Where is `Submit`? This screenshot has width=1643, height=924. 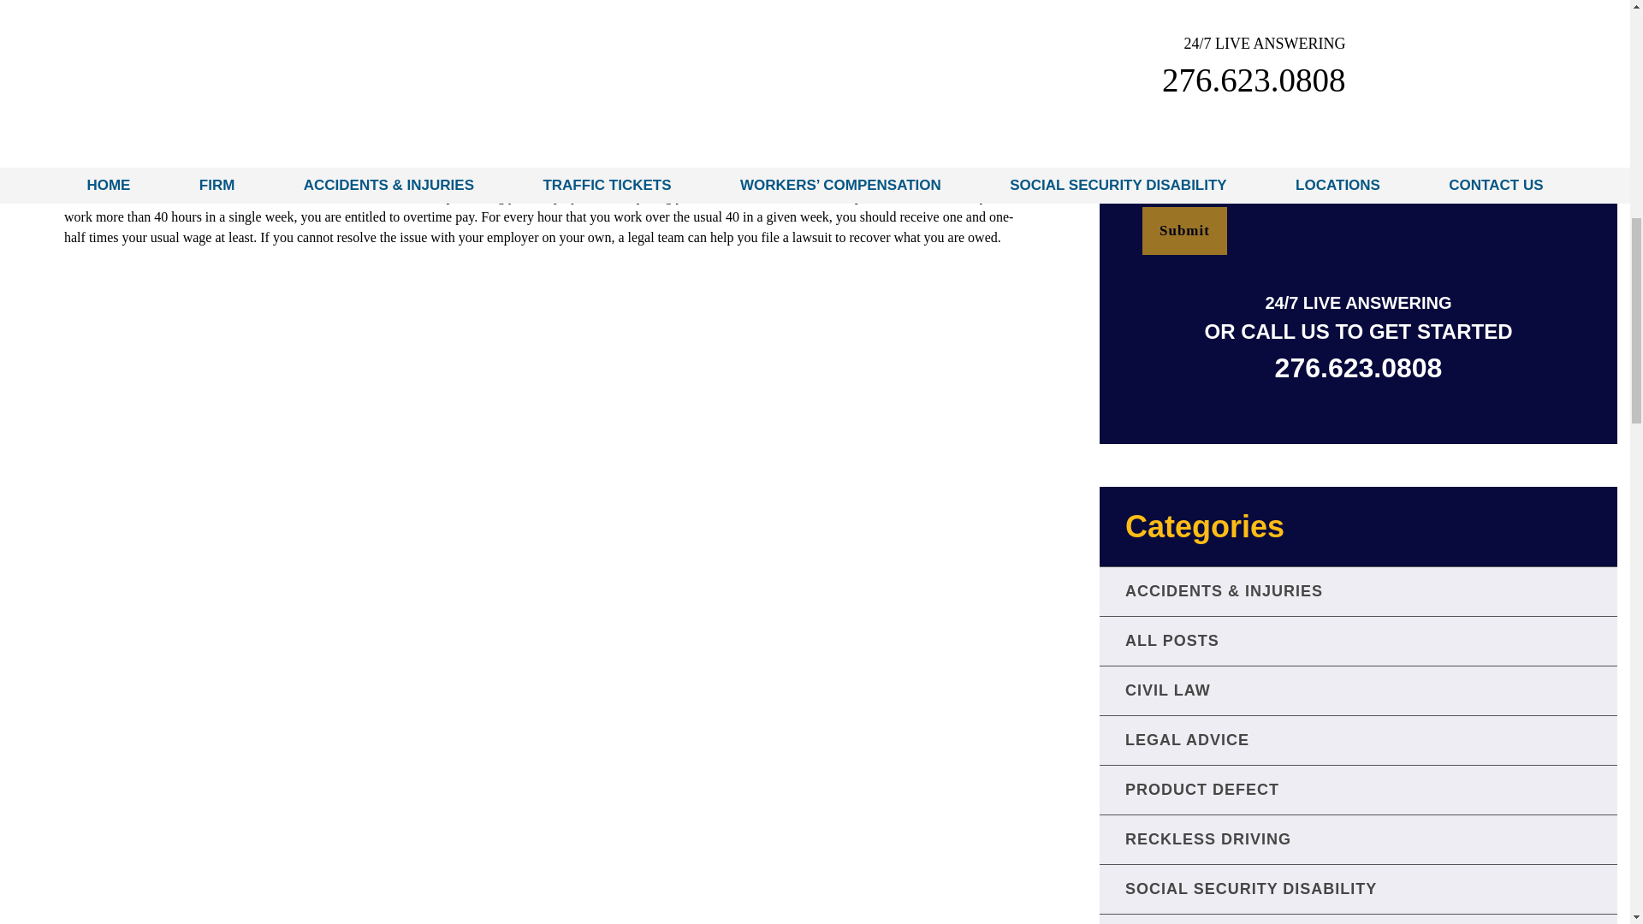 Submit is located at coordinates (1184, 231).